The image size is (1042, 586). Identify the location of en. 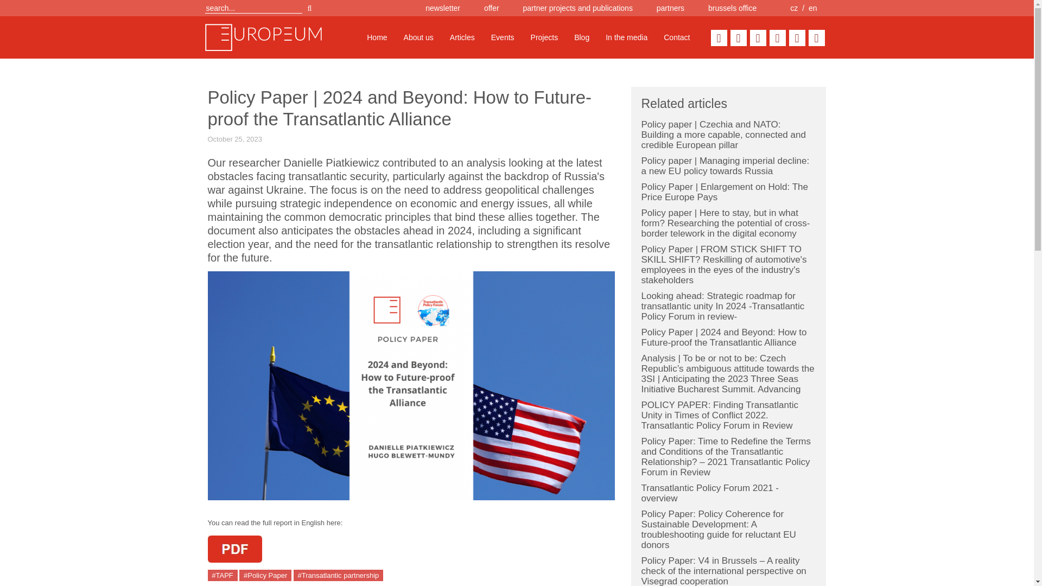
(812, 8).